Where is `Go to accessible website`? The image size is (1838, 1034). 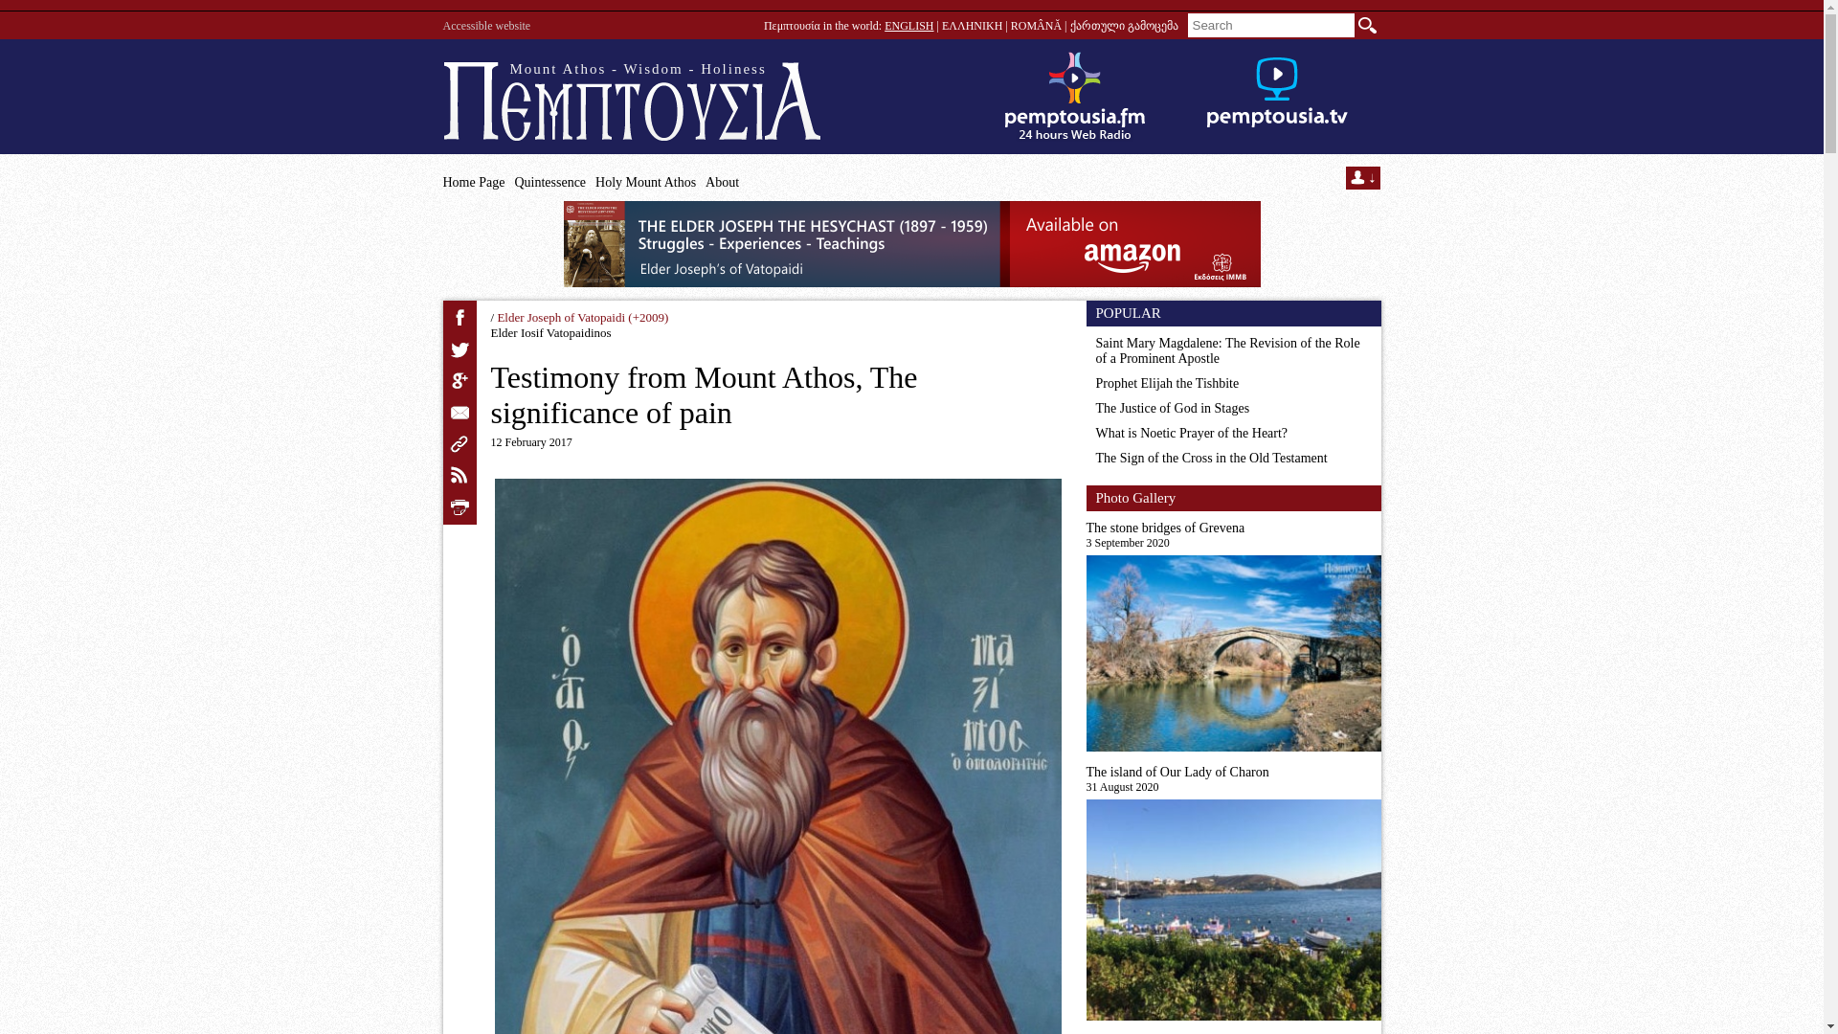 Go to accessible website is located at coordinates (486, 26).